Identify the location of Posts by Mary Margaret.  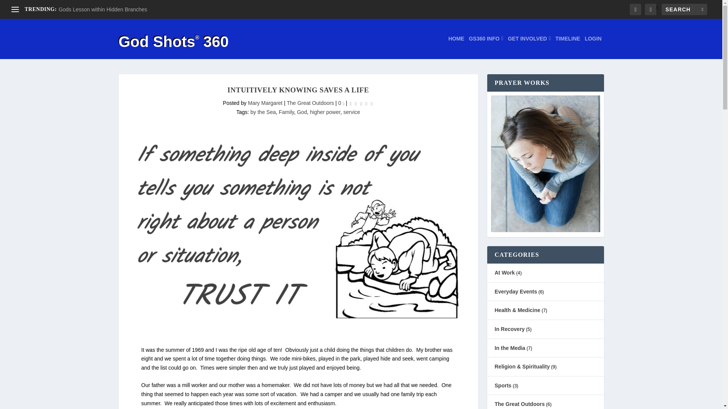
(265, 103).